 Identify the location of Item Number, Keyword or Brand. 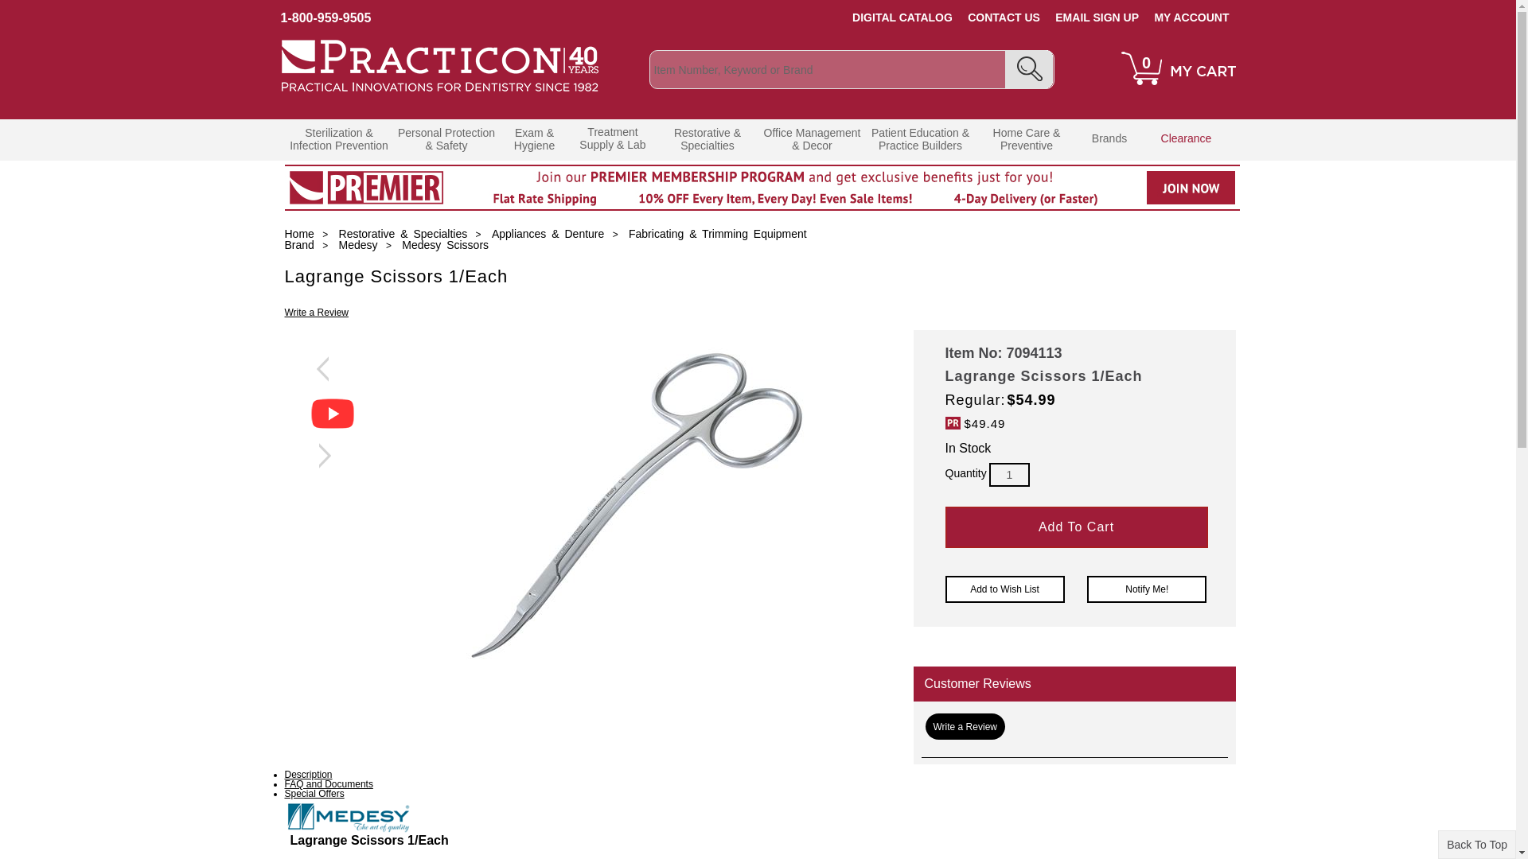
(852, 69).